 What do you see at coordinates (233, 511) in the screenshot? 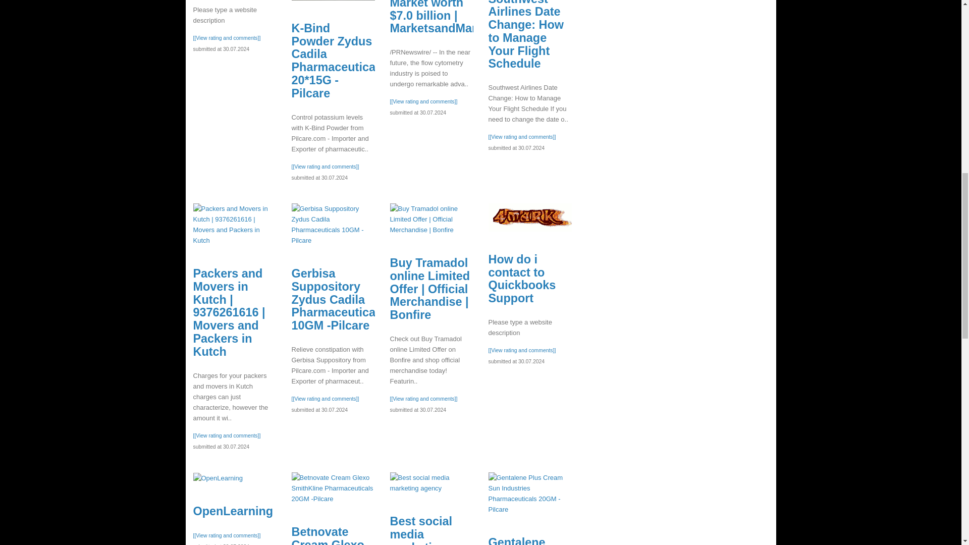
I see `OpenLearning` at bounding box center [233, 511].